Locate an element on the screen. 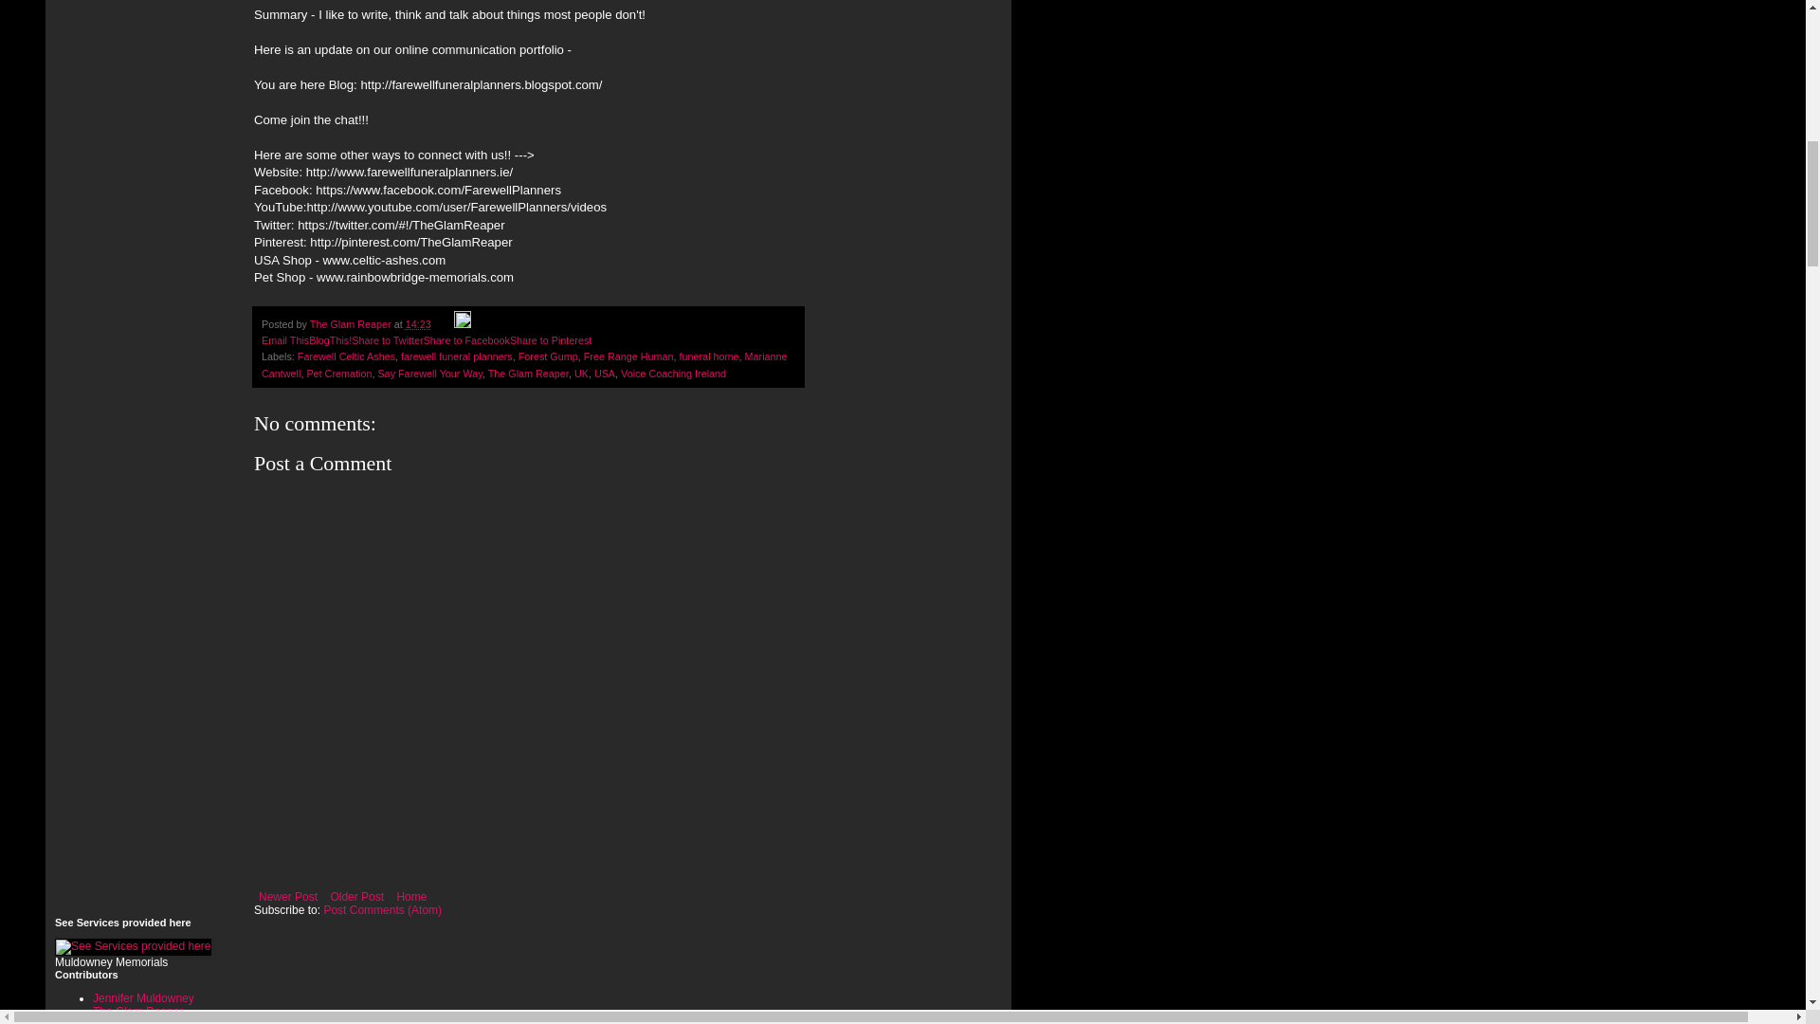 Image resolution: width=1820 pixels, height=1024 pixels. Forest Gump is located at coordinates (548, 357).